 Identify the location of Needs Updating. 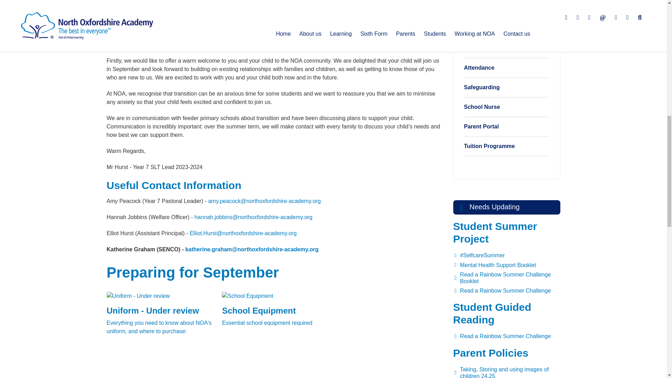
(506, 207).